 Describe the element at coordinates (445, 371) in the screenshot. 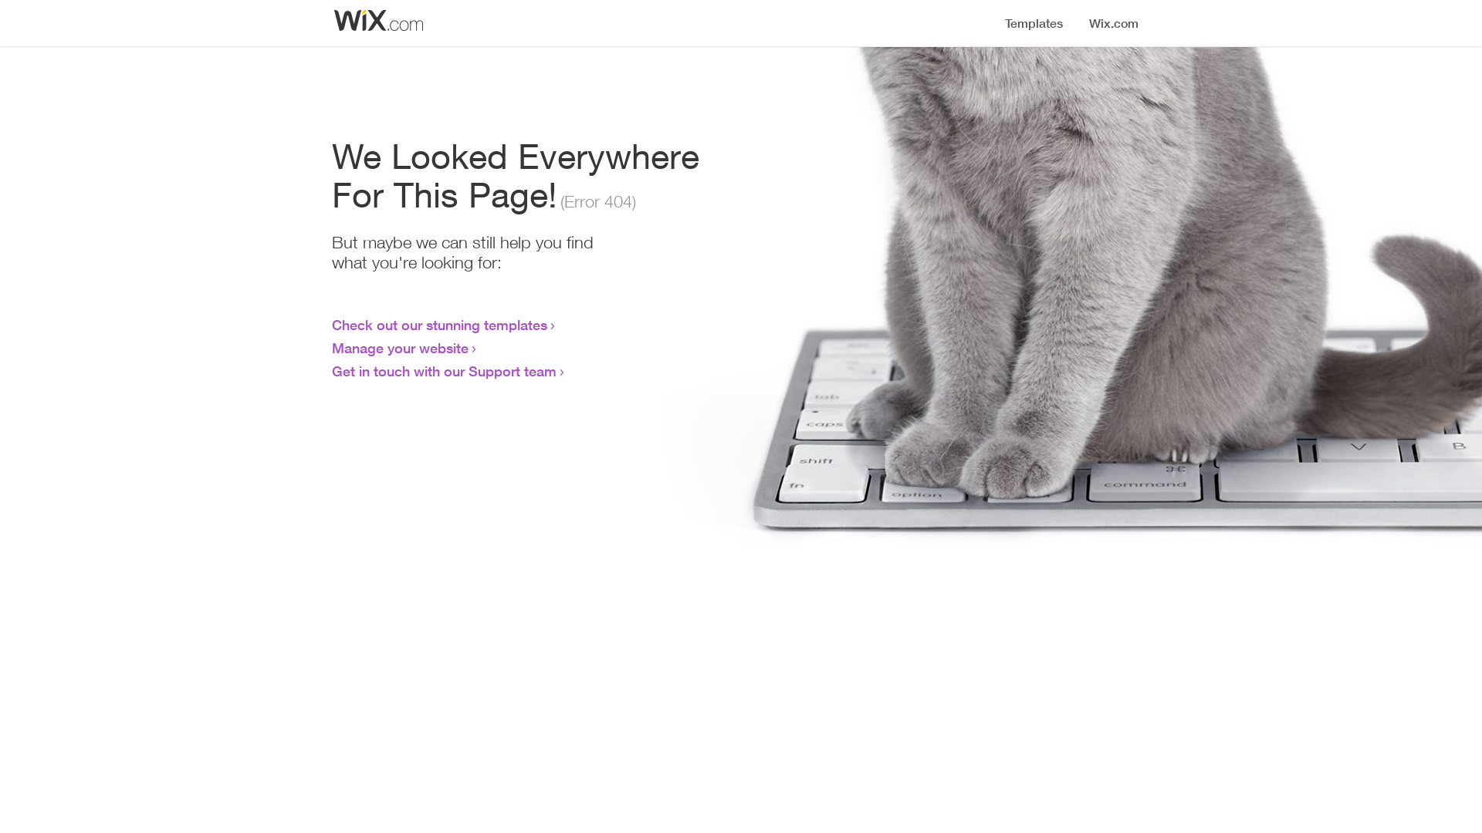

I see `Get in touch with our Support team` at that location.